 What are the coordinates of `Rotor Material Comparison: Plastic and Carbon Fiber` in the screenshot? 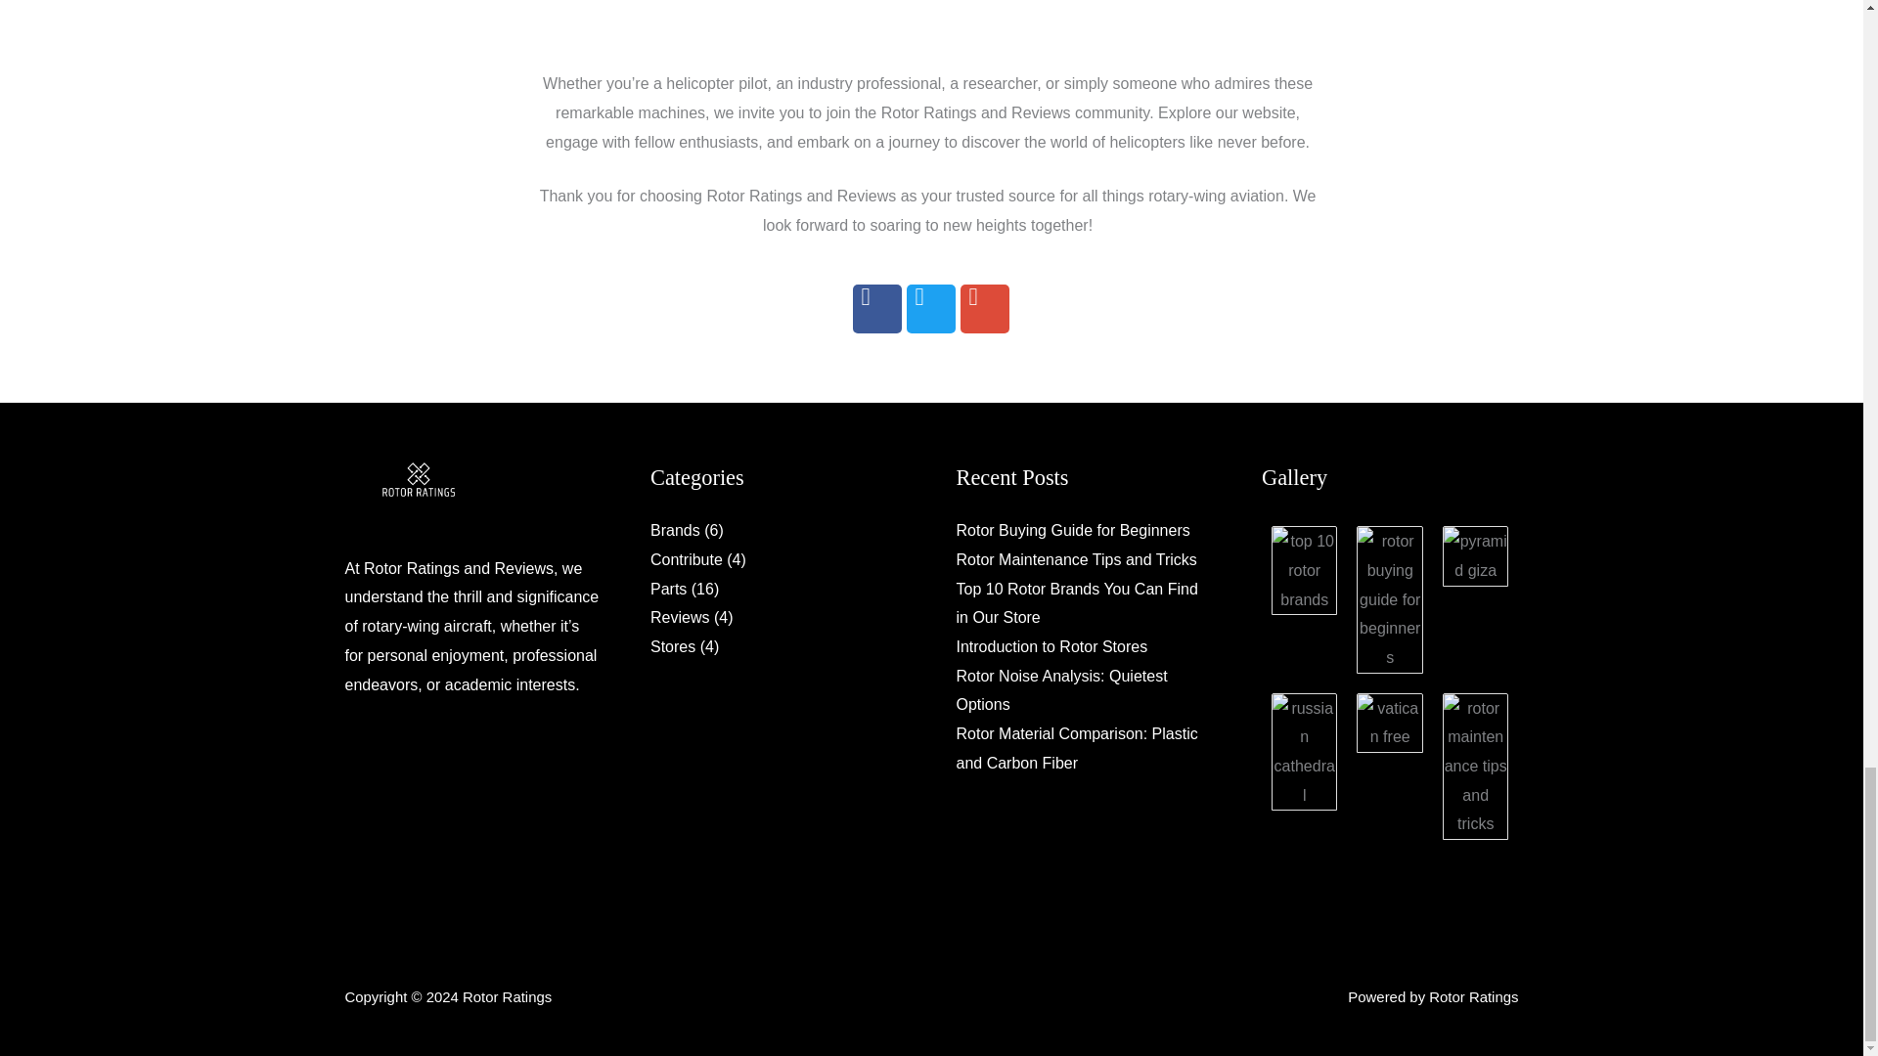 It's located at (1076, 748).